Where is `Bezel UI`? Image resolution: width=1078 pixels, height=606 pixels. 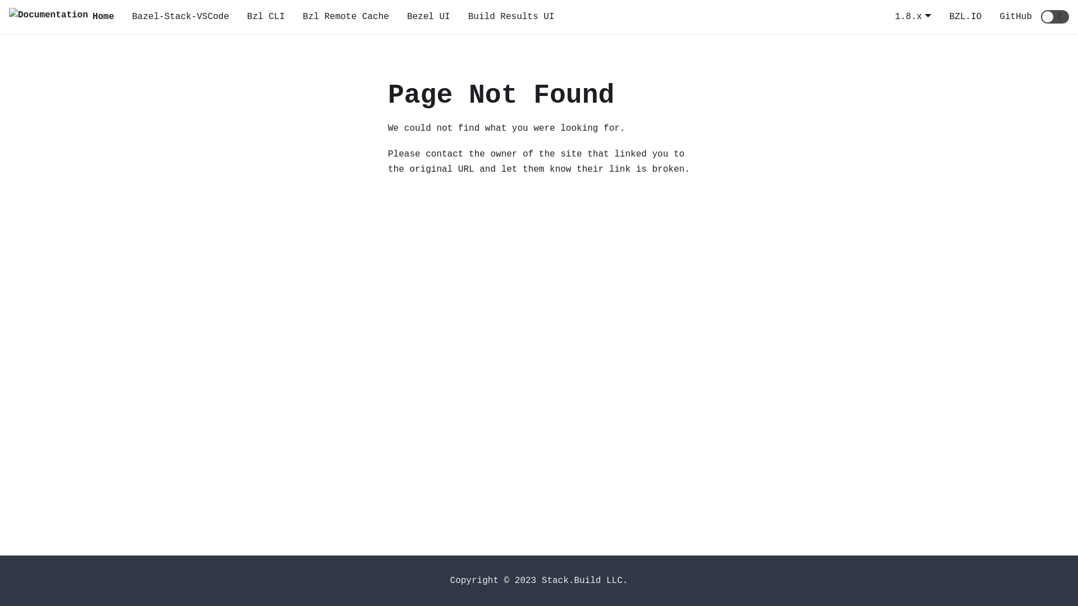 Bezel UI is located at coordinates (429, 17).